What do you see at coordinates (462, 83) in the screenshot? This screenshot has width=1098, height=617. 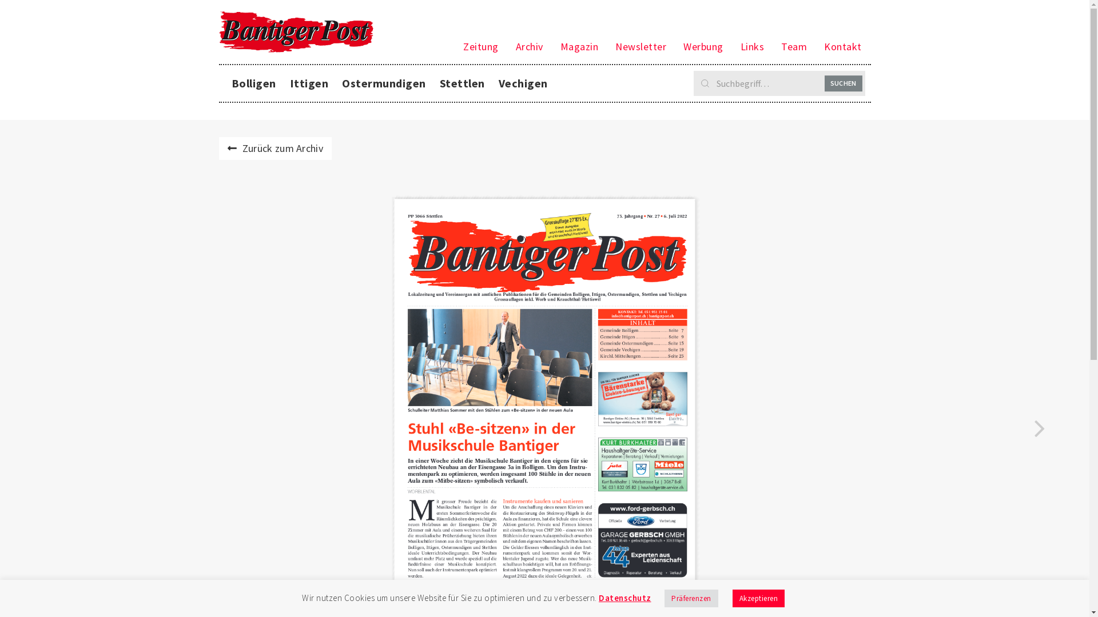 I see `Stettlen` at bounding box center [462, 83].